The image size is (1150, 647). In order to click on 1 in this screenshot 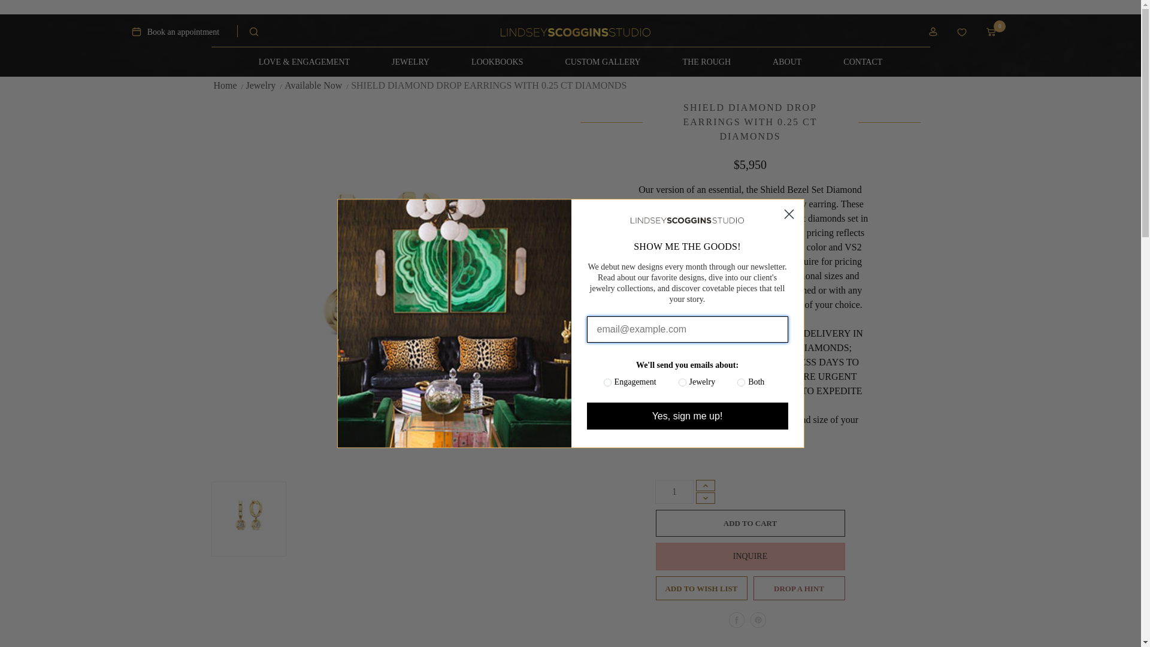, I will do `click(674, 492)`.